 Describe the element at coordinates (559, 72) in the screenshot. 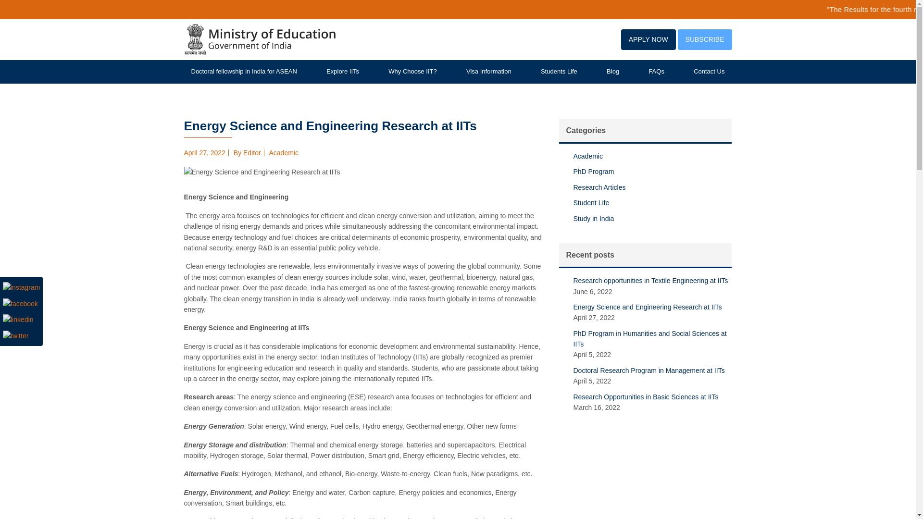

I see `Students Life` at that location.